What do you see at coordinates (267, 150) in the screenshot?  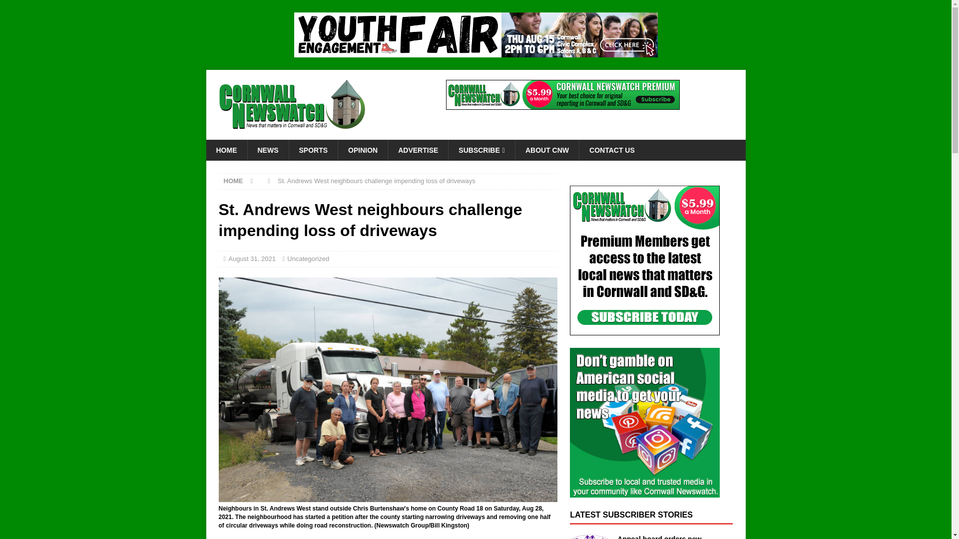 I see `NEWS` at bounding box center [267, 150].